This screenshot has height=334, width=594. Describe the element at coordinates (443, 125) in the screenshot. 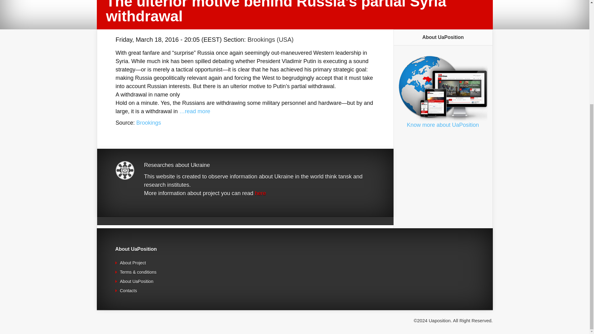

I see `Know more about UaPosition` at that location.